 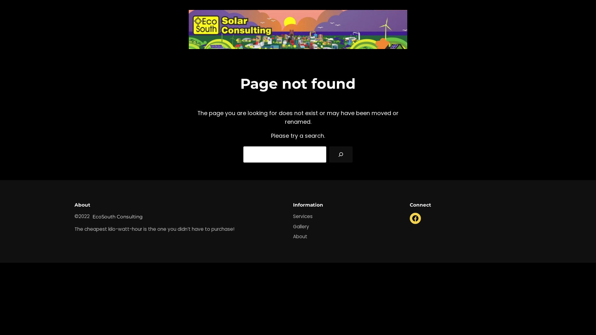 I want to click on About, so click(x=300, y=237).